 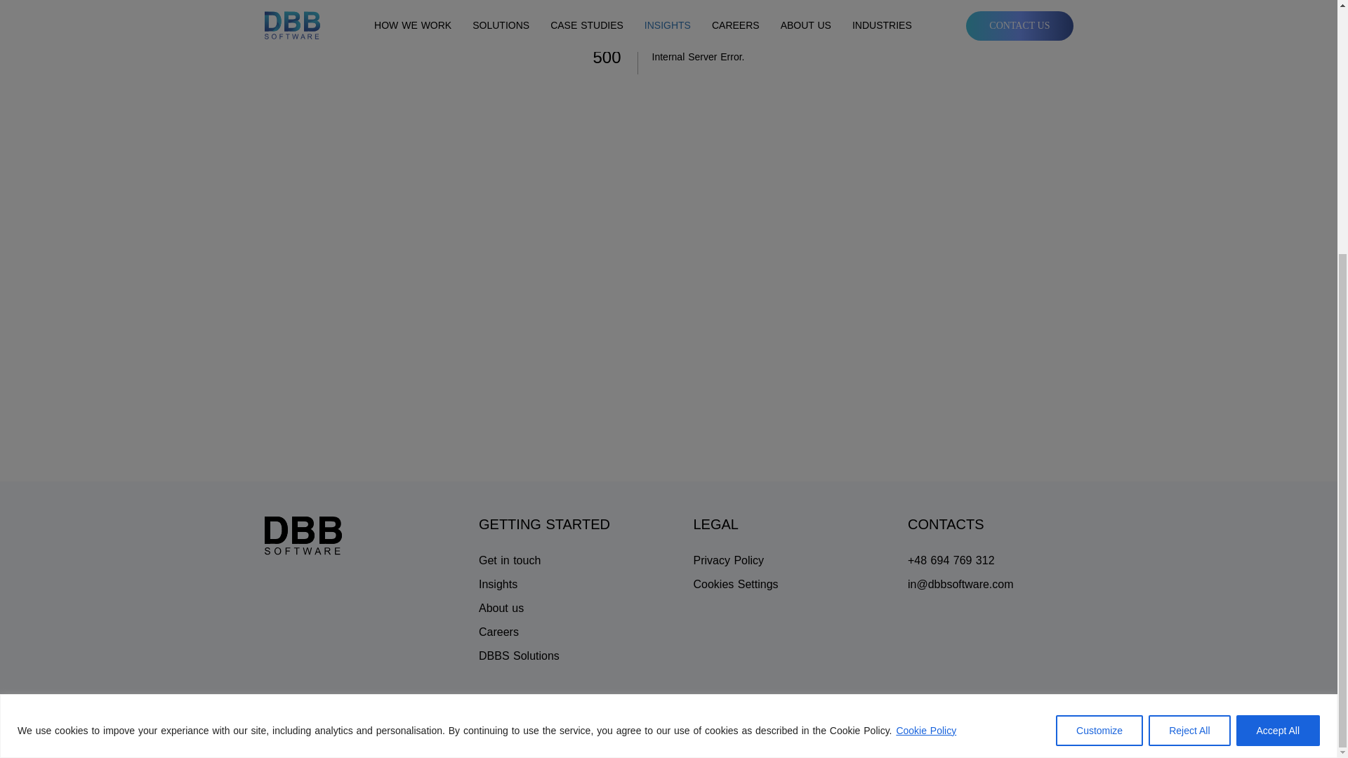 What do you see at coordinates (518, 656) in the screenshot?
I see `DBBS Solutions` at bounding box center [518, 656].